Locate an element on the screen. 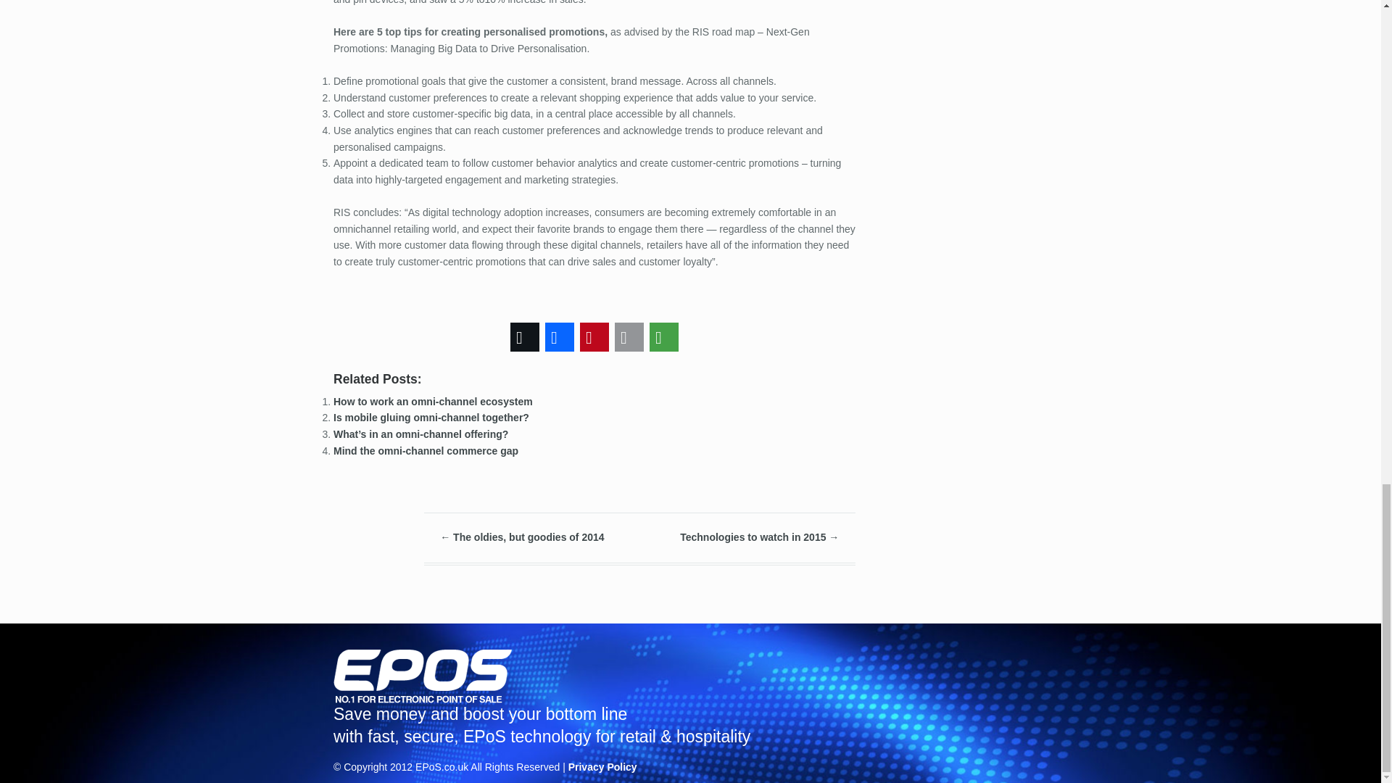 The height and width of the screenshot is (783, 1392). More Options is located at coordinates (664, 336).